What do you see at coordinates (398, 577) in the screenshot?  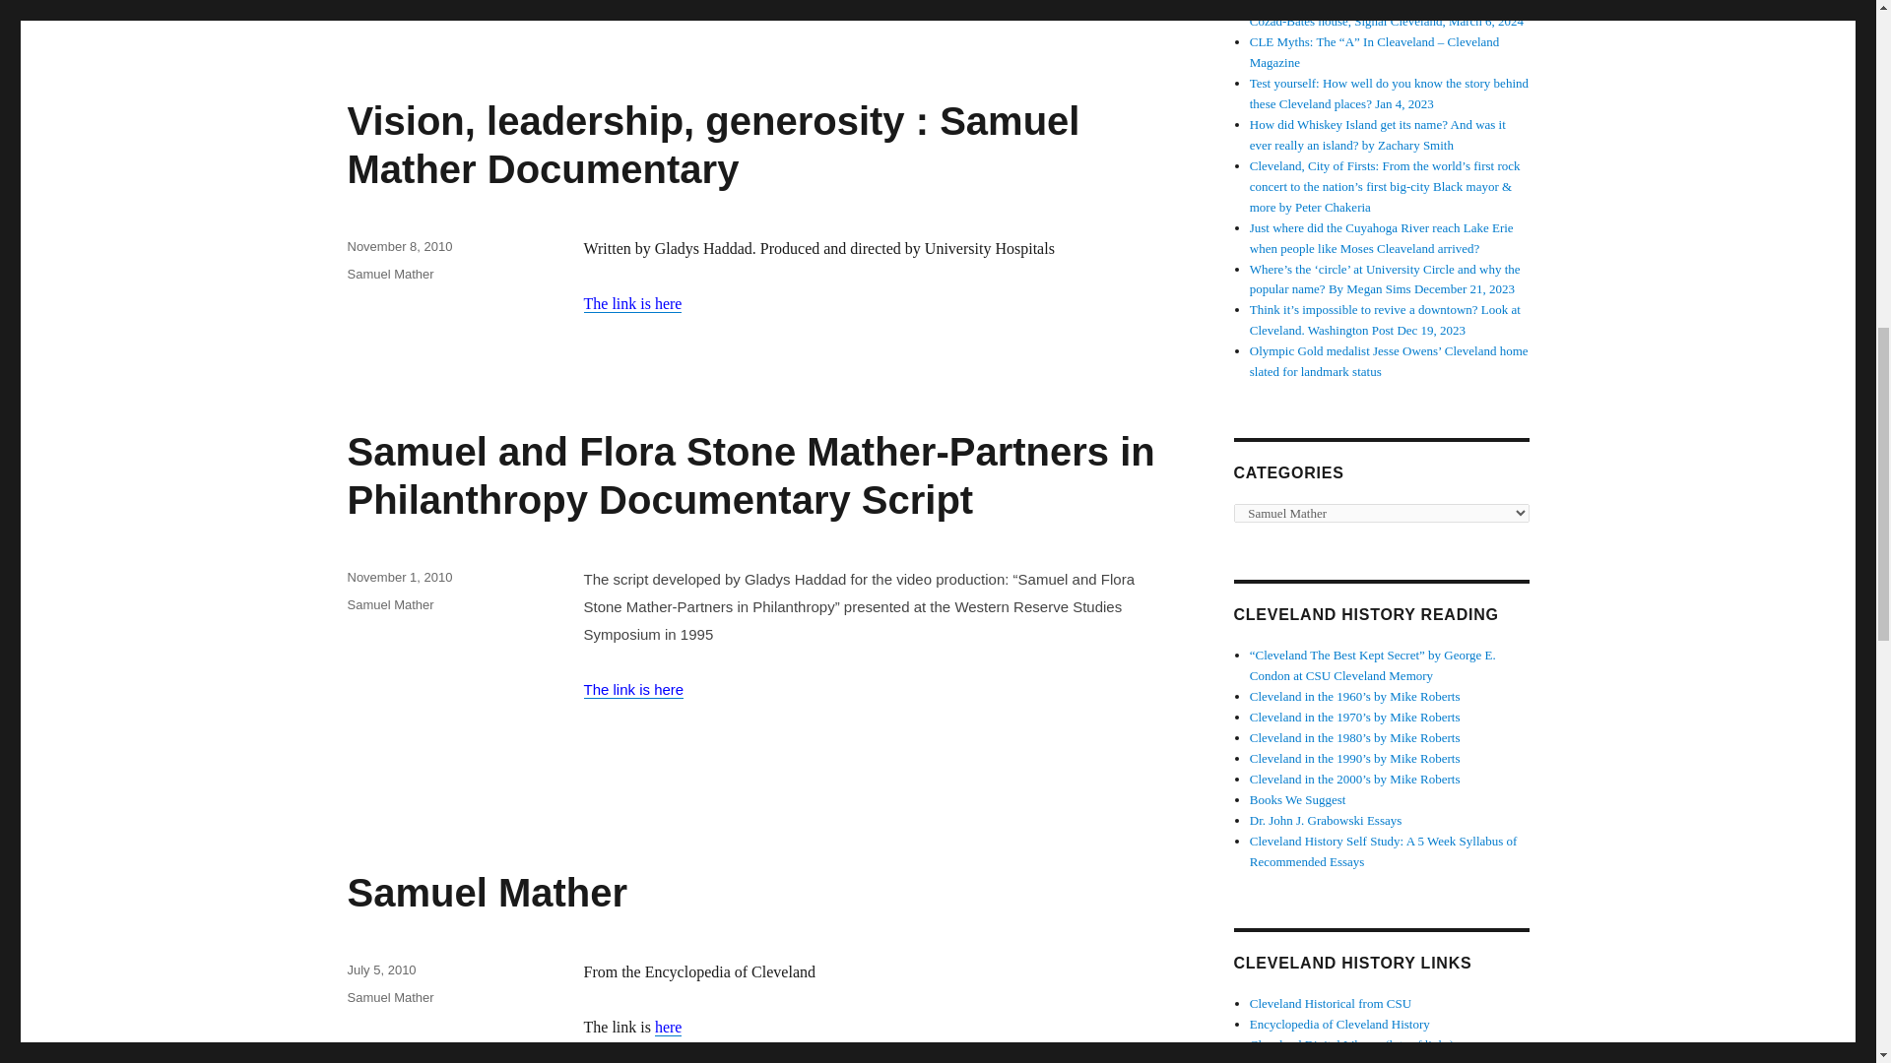 I see `November 1, 2010` at bounding box center [398, 577].